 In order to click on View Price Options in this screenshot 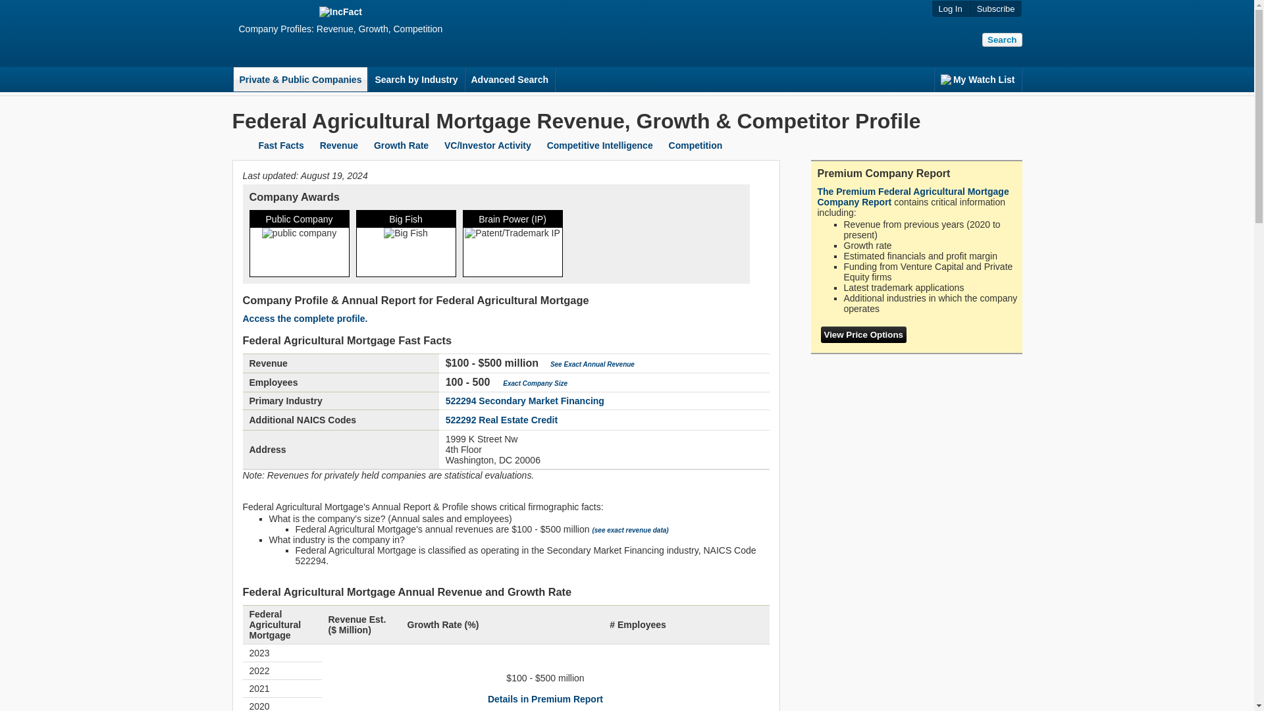, I will do `click(863, 334)`.